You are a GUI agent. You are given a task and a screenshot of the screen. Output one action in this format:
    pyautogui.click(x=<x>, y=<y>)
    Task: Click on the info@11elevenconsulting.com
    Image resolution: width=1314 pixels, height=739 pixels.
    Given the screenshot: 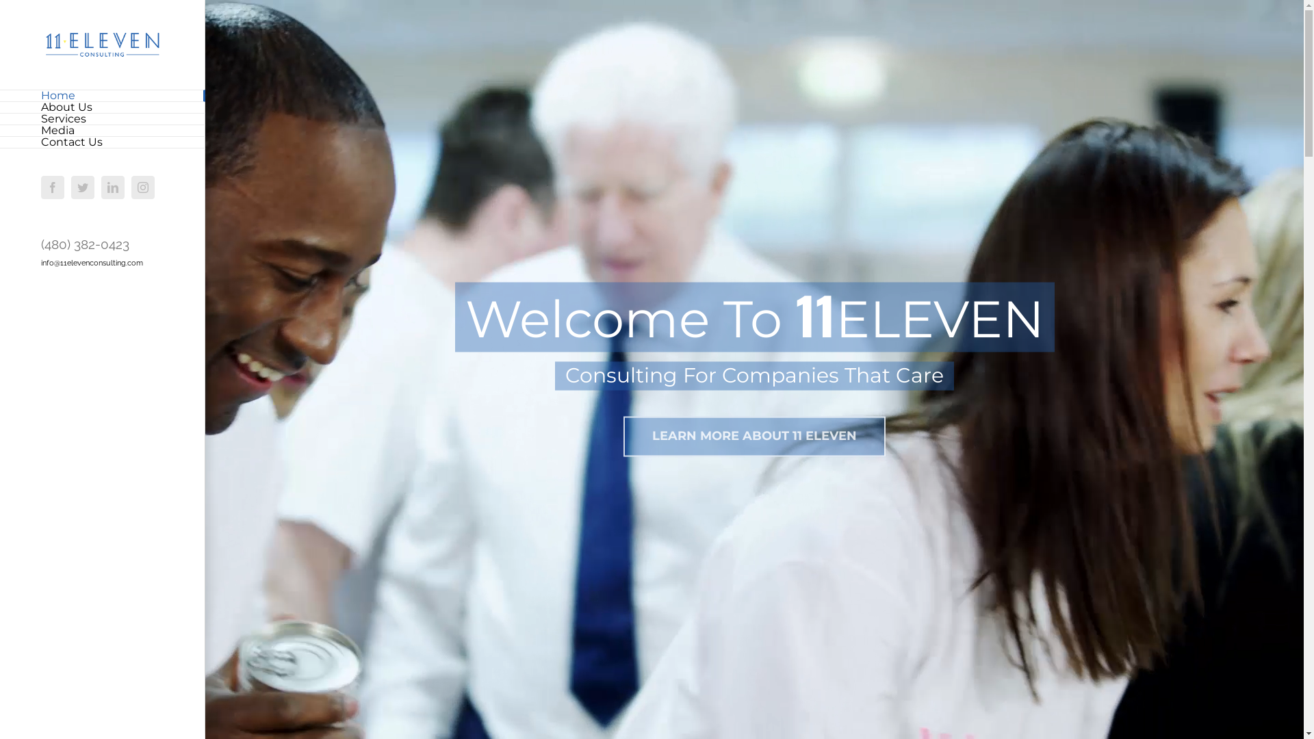 What is the action you would take?
    pyautogui.click(x=92, y=263)
    